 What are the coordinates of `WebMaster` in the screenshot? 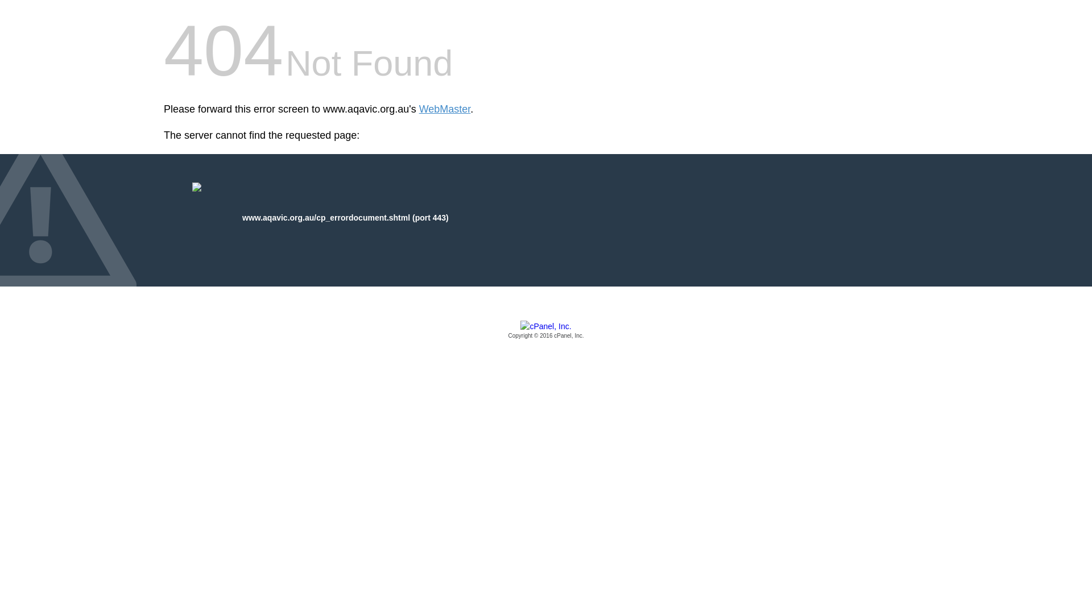 It's located at (445, 109).